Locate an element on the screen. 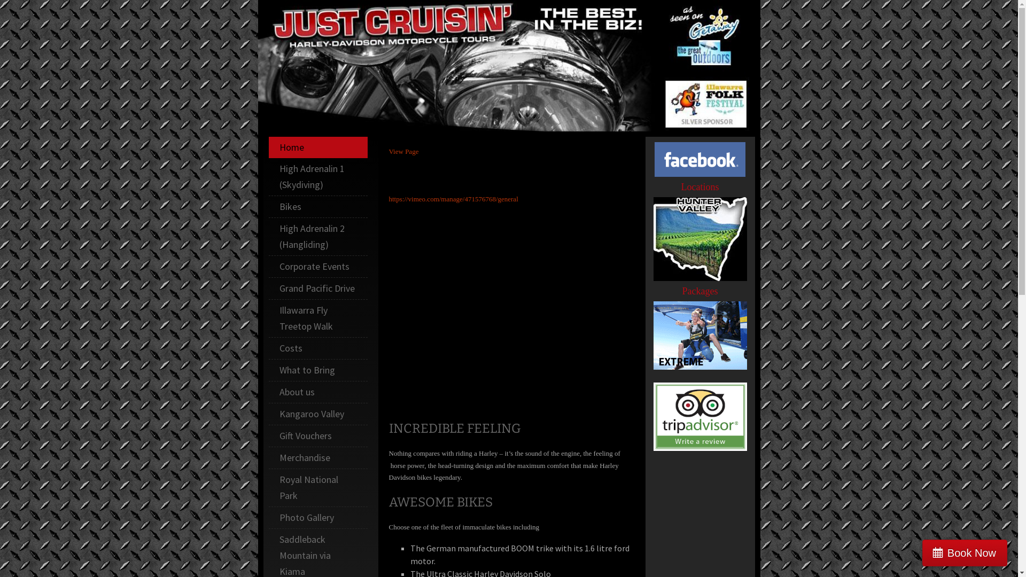 The height and width of the screenshot is (577, 1026). https://vimeo.com/manage/471576768/general is located at coordinates (454, 199).